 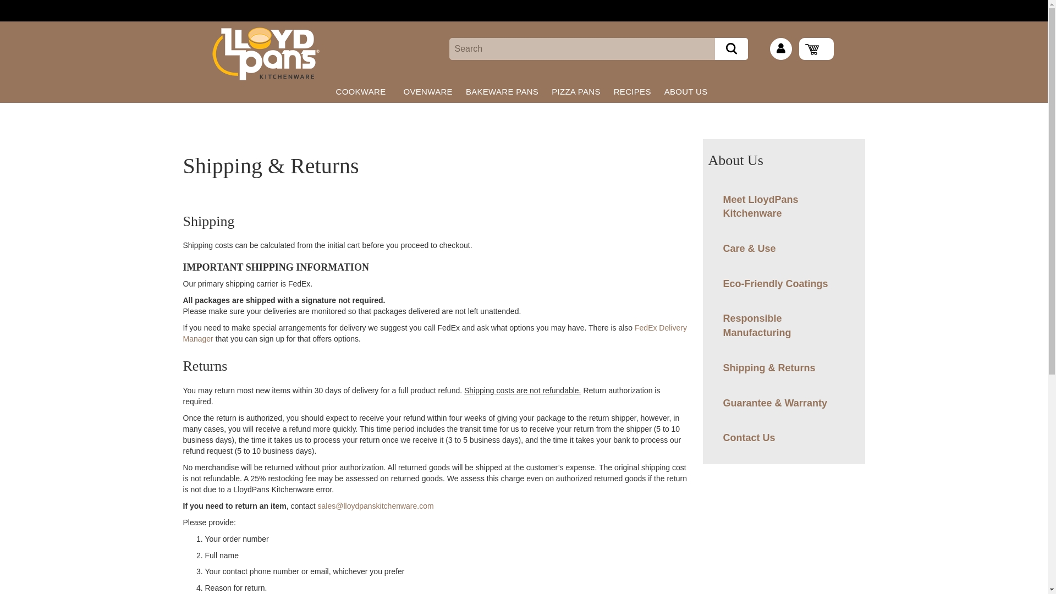 I want to click on Returns, so click(x=376, y=505).